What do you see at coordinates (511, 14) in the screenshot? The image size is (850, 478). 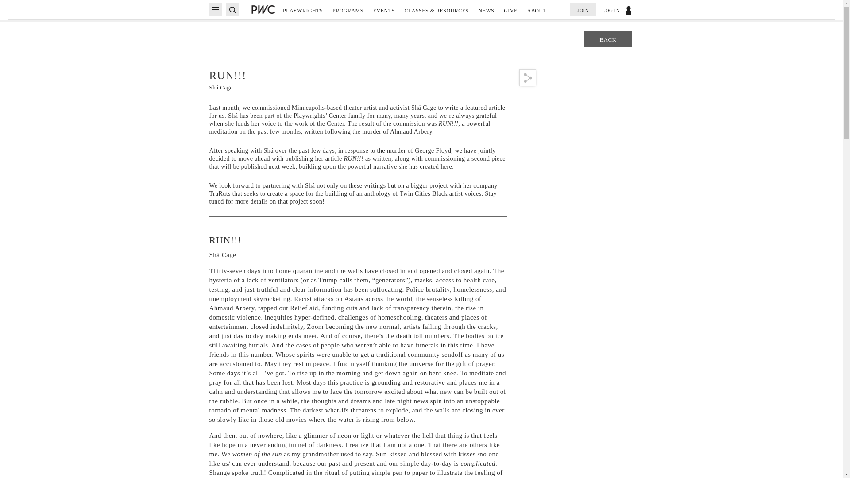 I see `GIVE` at bounding box center [511, 14].